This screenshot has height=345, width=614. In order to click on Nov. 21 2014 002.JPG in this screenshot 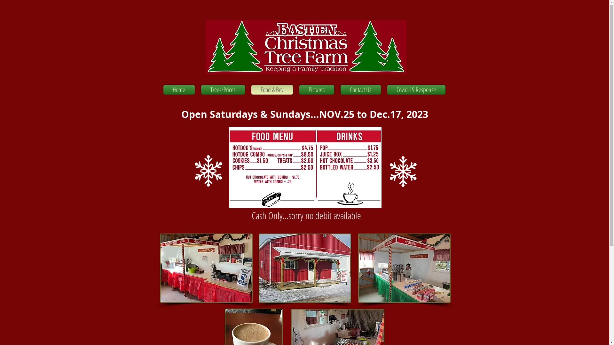, I will do `click(206, 268)`.